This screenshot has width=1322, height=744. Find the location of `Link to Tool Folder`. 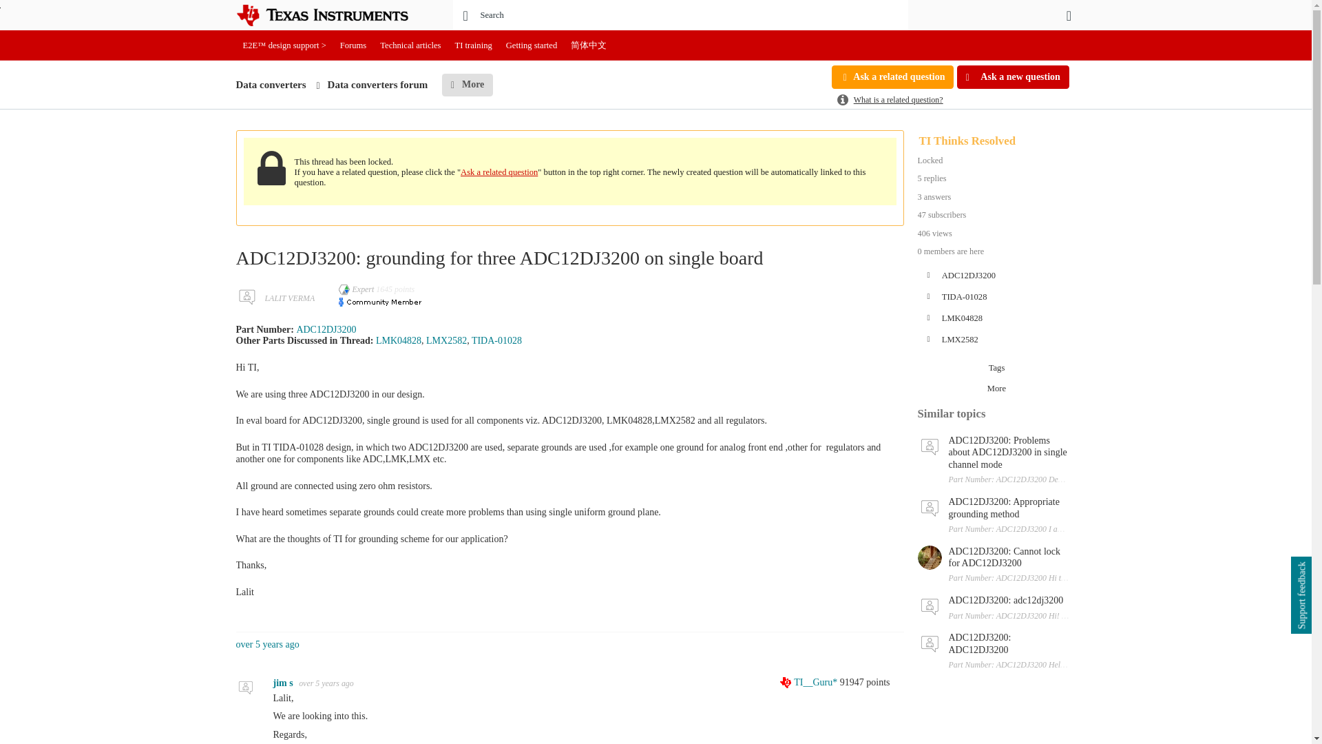

Link to Tool Folder is located at coordinates (497, 340).